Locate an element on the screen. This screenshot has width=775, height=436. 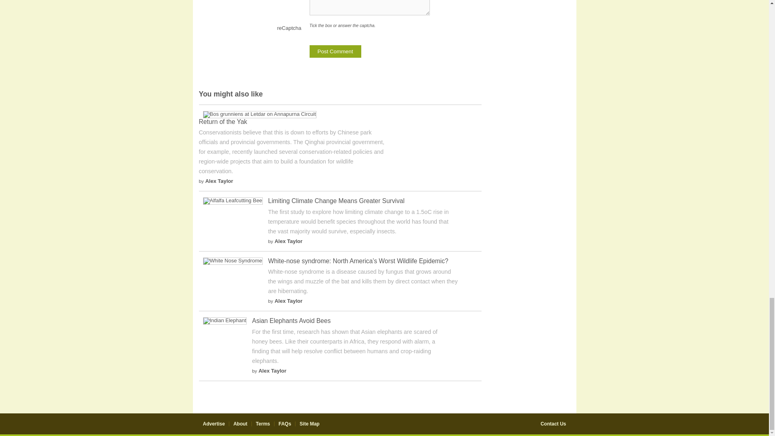
Post Comment is located at coordinates (335, 51).